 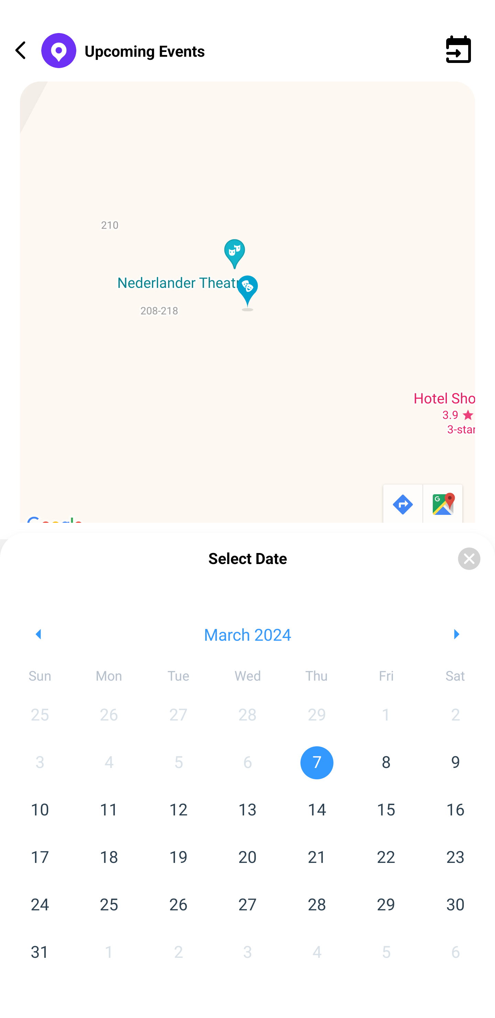 I want to click on  Thursday 21 March 2024  21, so click(x=317, y=857).